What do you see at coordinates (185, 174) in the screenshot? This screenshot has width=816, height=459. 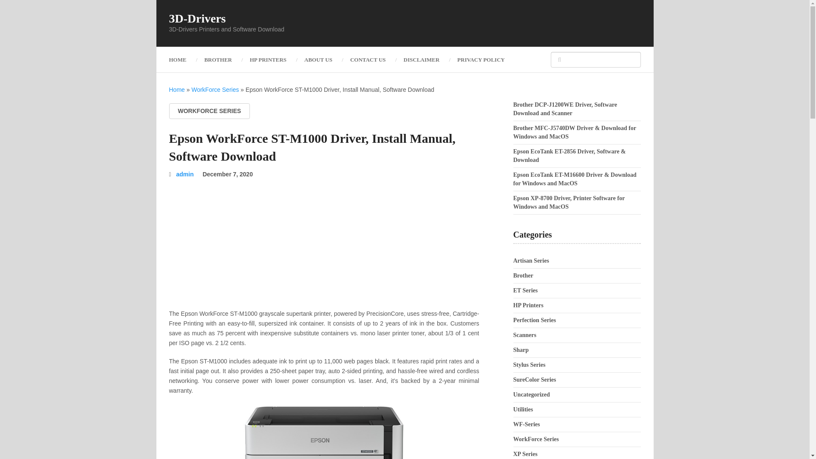 I see `Posts by admin` at bounding box center [185, 174].